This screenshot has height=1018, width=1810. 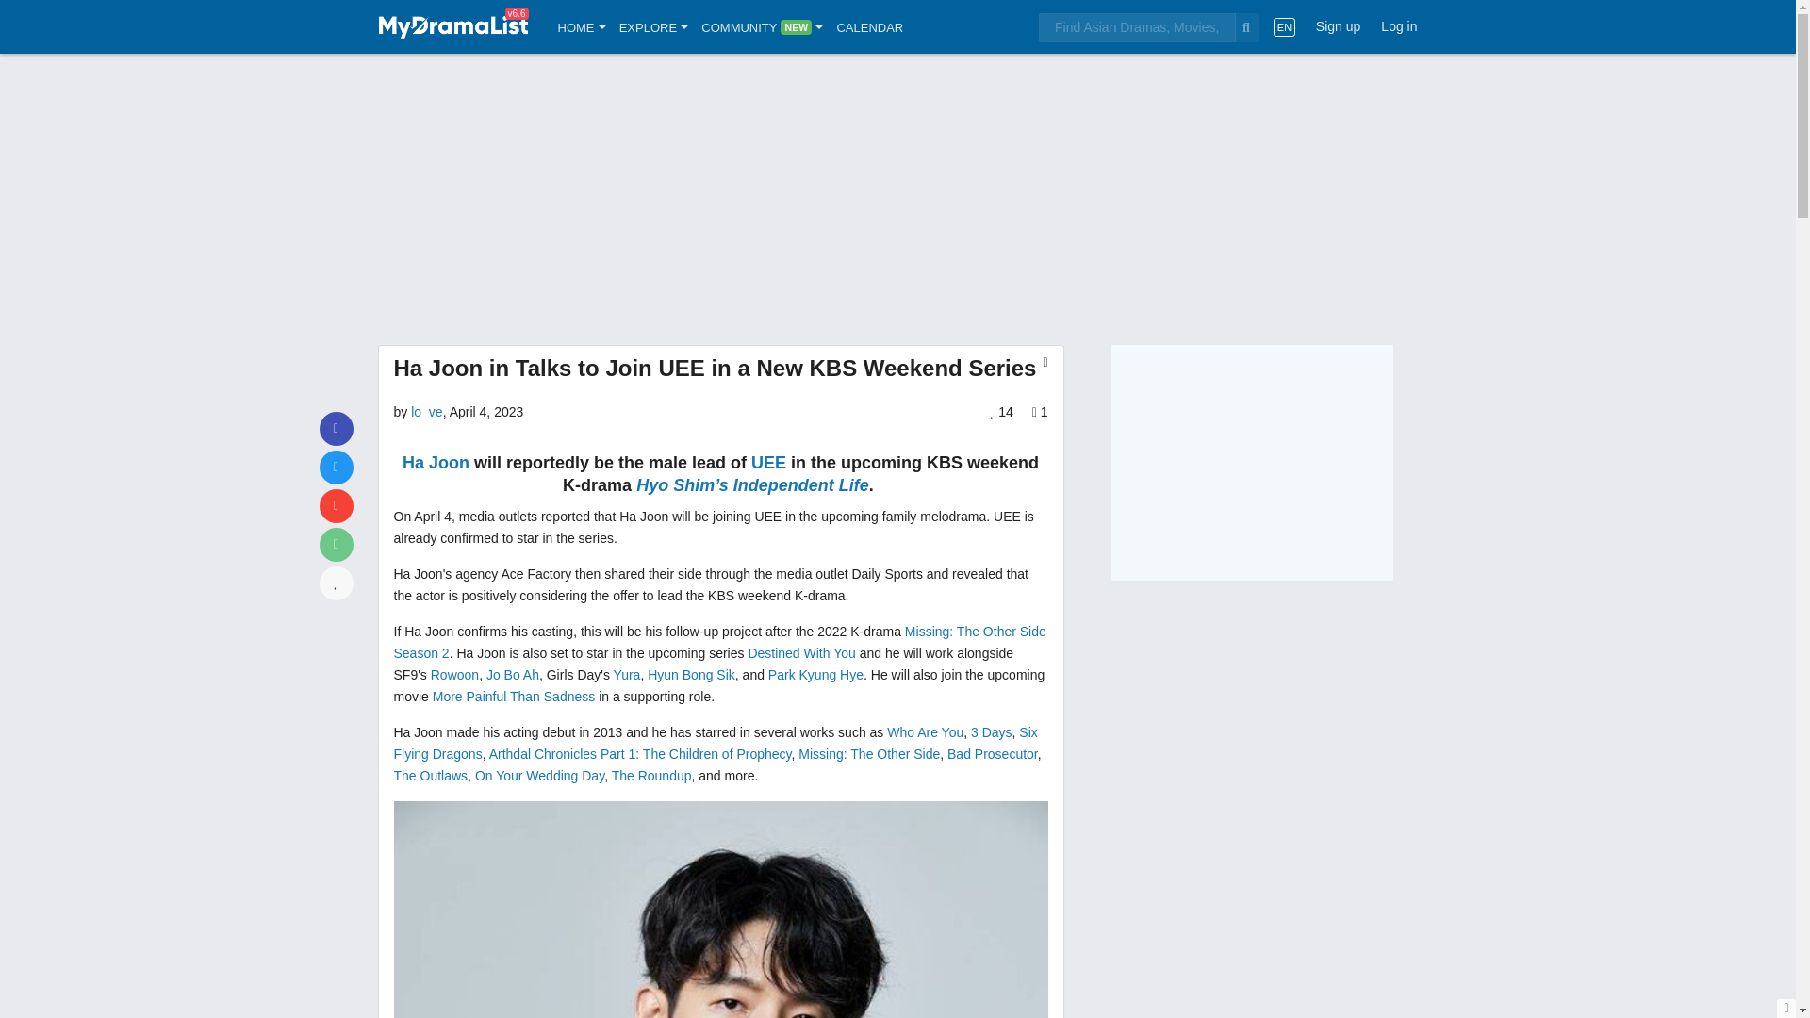 I want to click on The Roundup, so click(x=650, y=775).